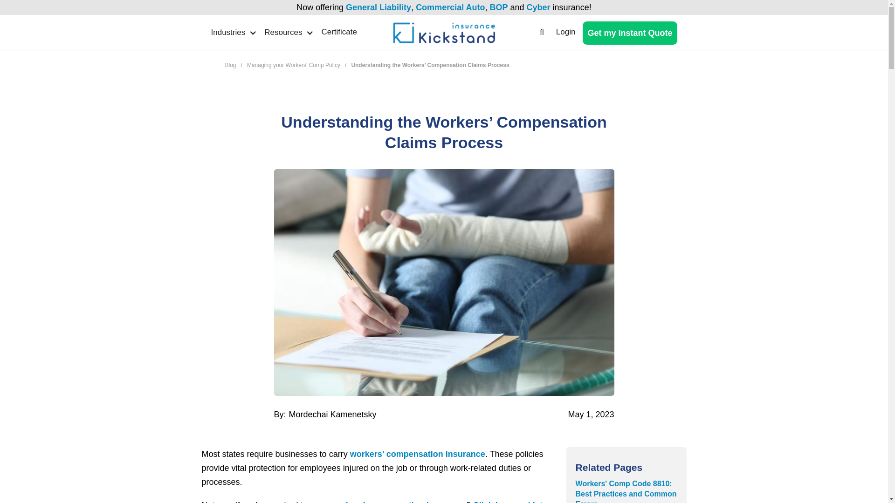 This screenshot has width=895, height=503. I want to click on BOP, so click(498, 7).